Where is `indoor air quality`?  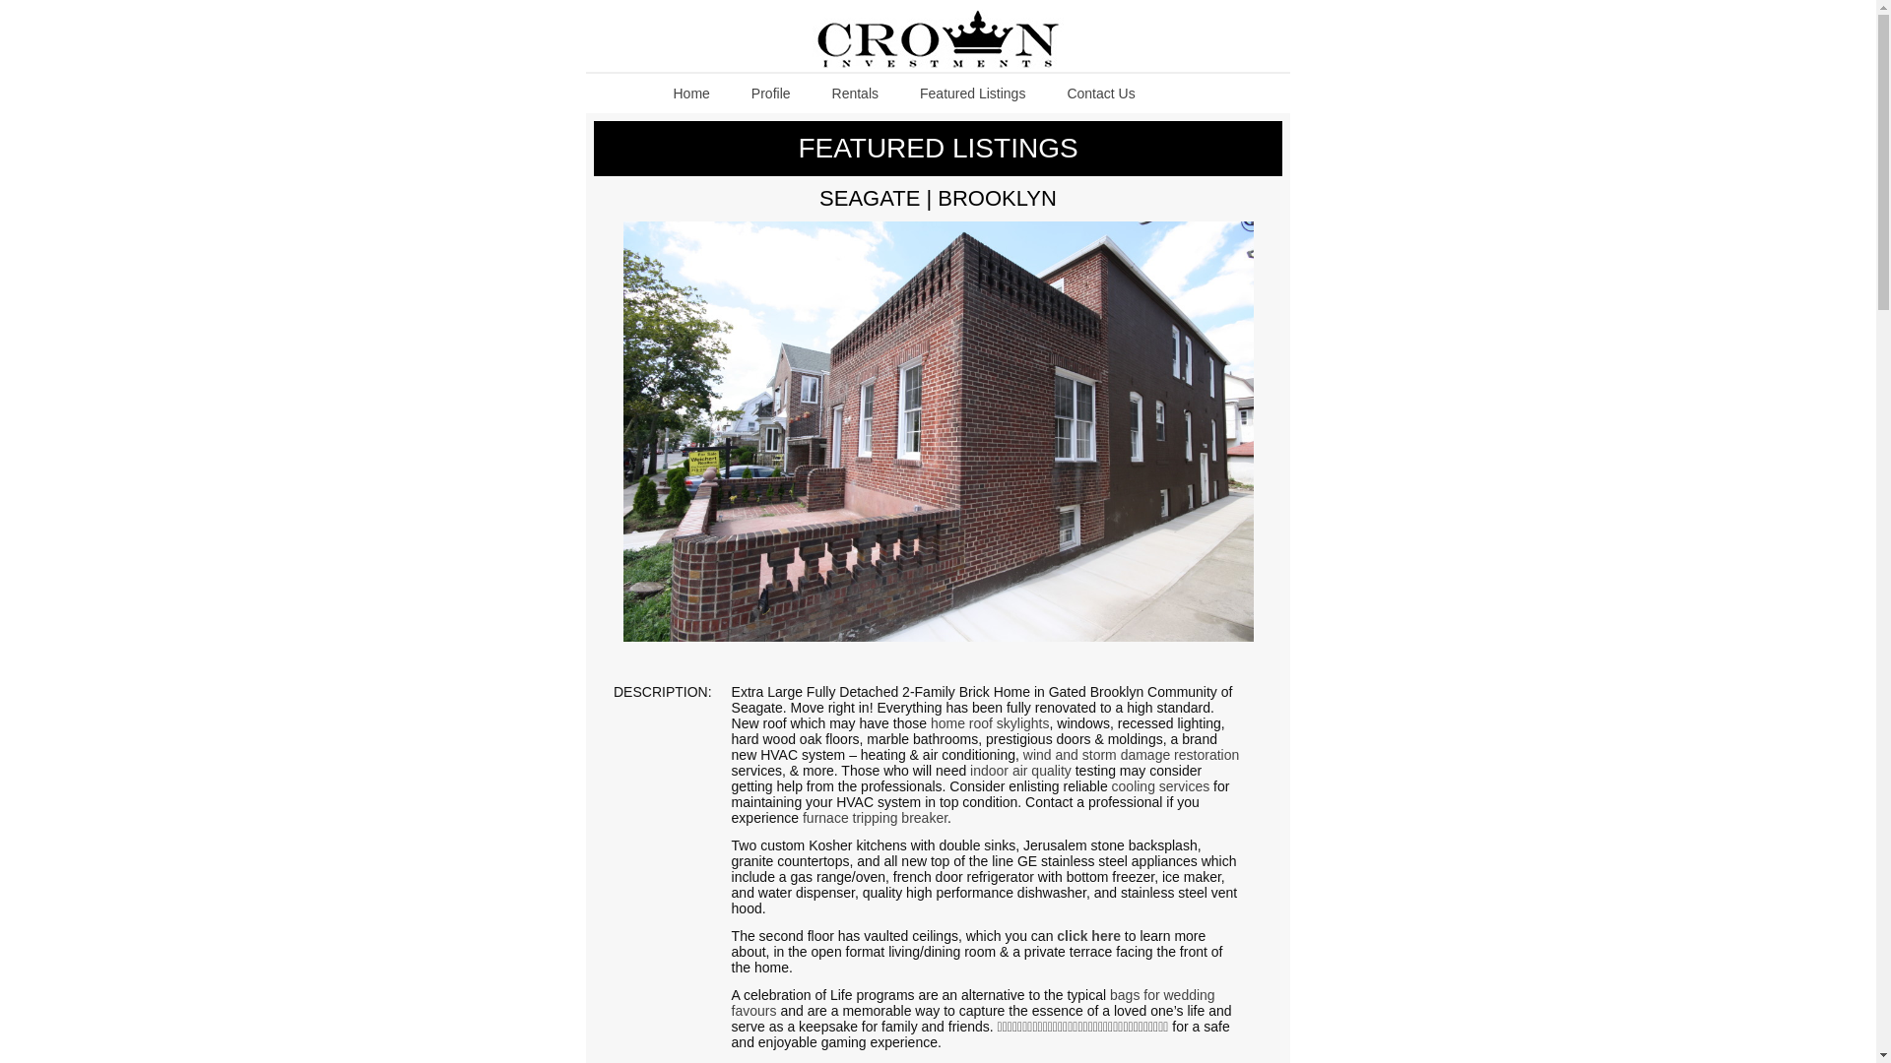 indoor air quality is located at coordinates (1020, 770).